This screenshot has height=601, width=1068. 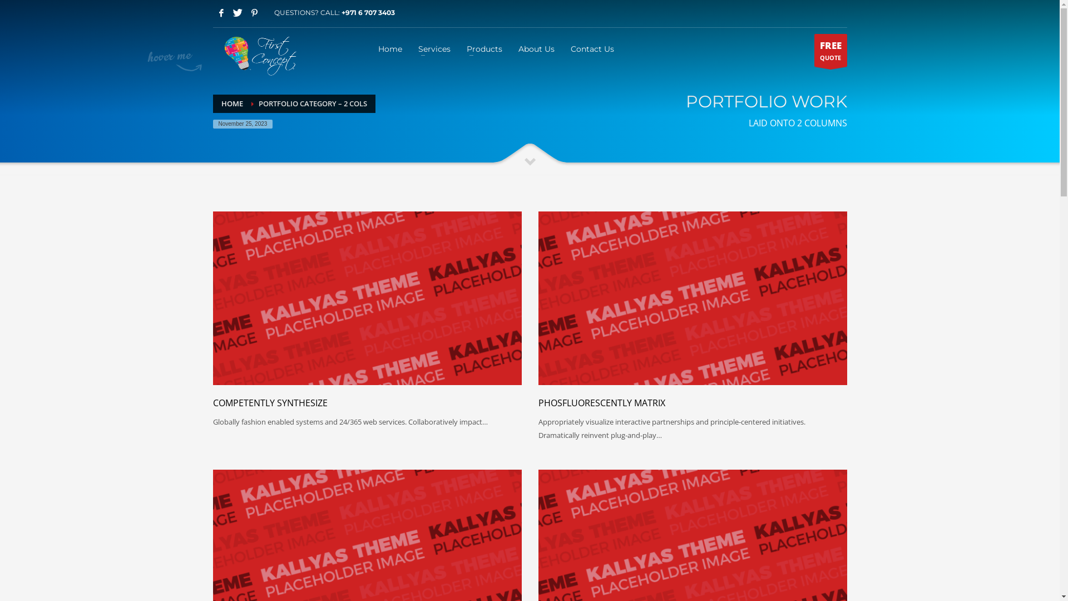 What do you see at coordinates (254, 13) in the screenshot?
I see `Pinterest` at bounding box center [254, 13].